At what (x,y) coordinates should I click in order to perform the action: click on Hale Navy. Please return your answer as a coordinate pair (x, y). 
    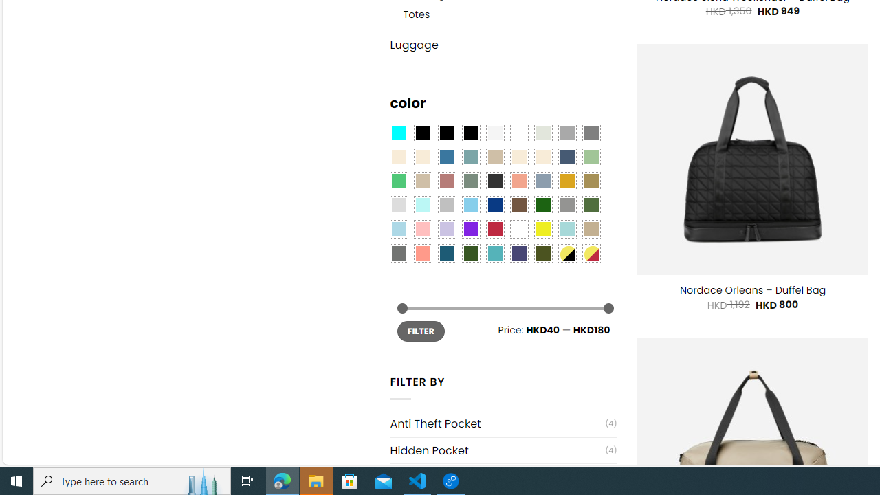
    Looking at the image, I should click on (566, 157).